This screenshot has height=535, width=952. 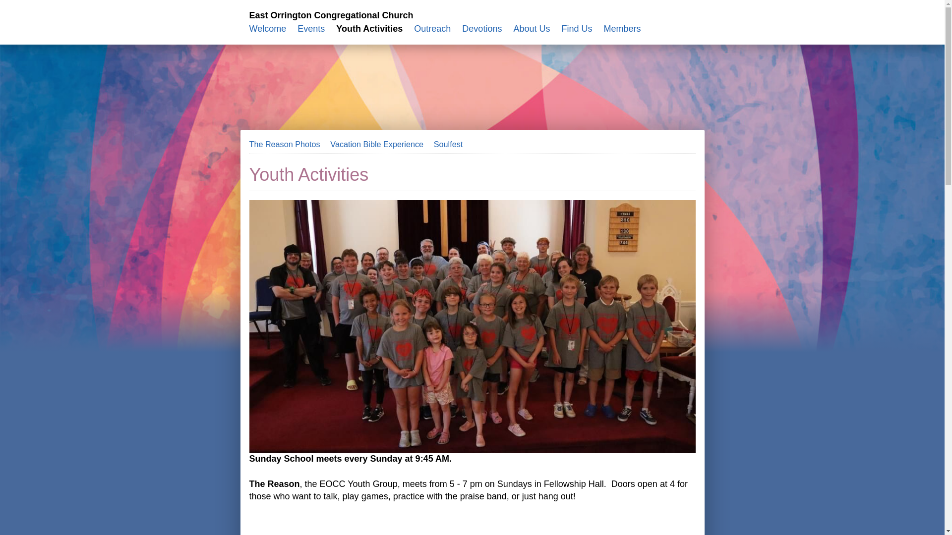 I want to click on Vacation Bible Experience, so click(x=377, y=144).